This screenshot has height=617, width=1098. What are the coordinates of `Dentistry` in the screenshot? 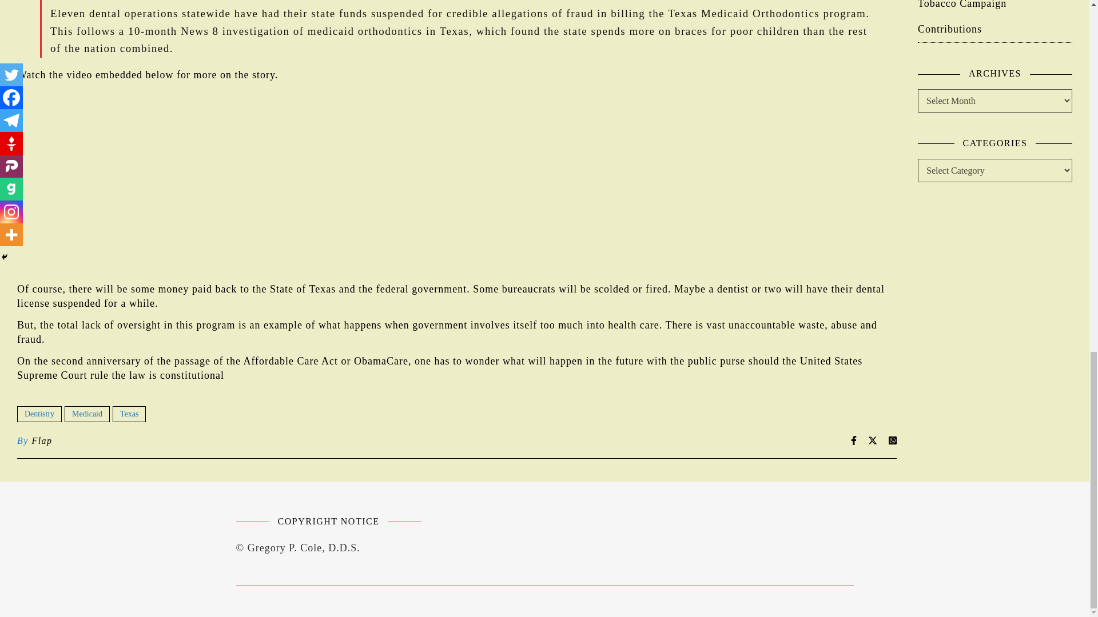 It's located at (39, 413).